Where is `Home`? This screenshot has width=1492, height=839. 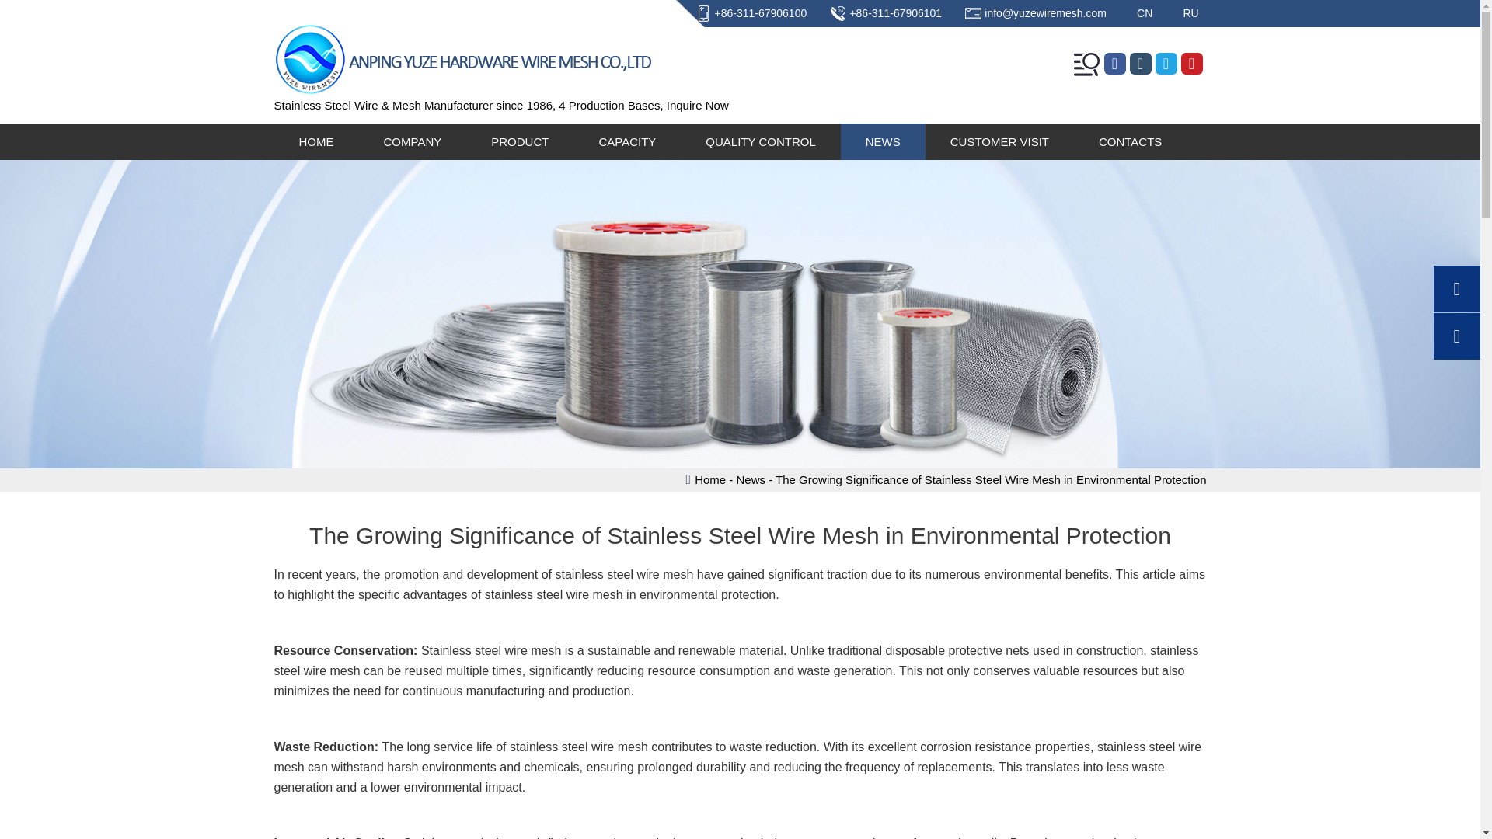 Home is located at coordinates (710, 480).